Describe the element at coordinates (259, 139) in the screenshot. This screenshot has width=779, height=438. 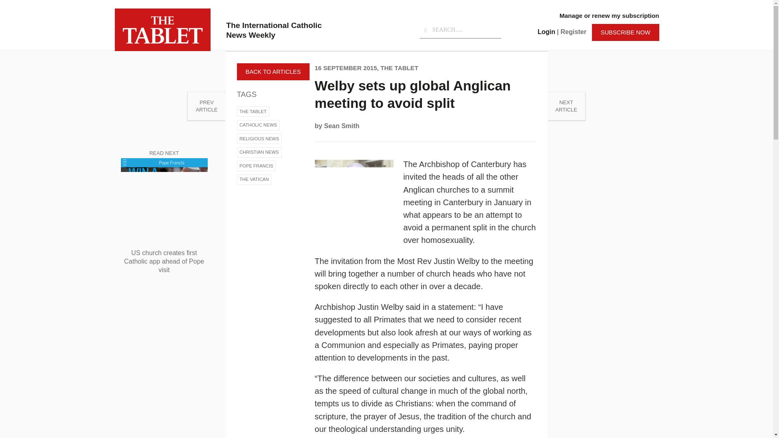
I see `Religious news` at that location.